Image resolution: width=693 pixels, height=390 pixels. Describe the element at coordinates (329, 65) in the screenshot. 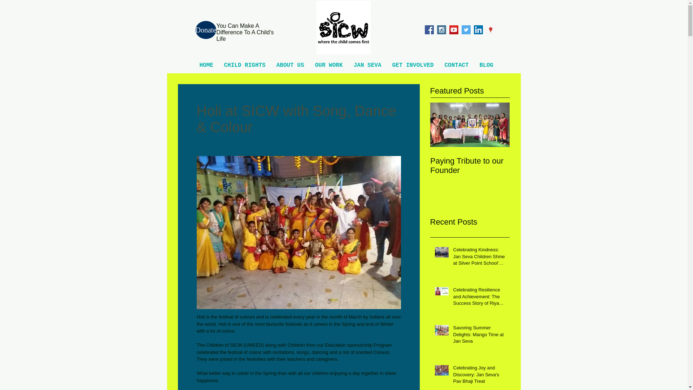

I see `OUR WORK` at that location.